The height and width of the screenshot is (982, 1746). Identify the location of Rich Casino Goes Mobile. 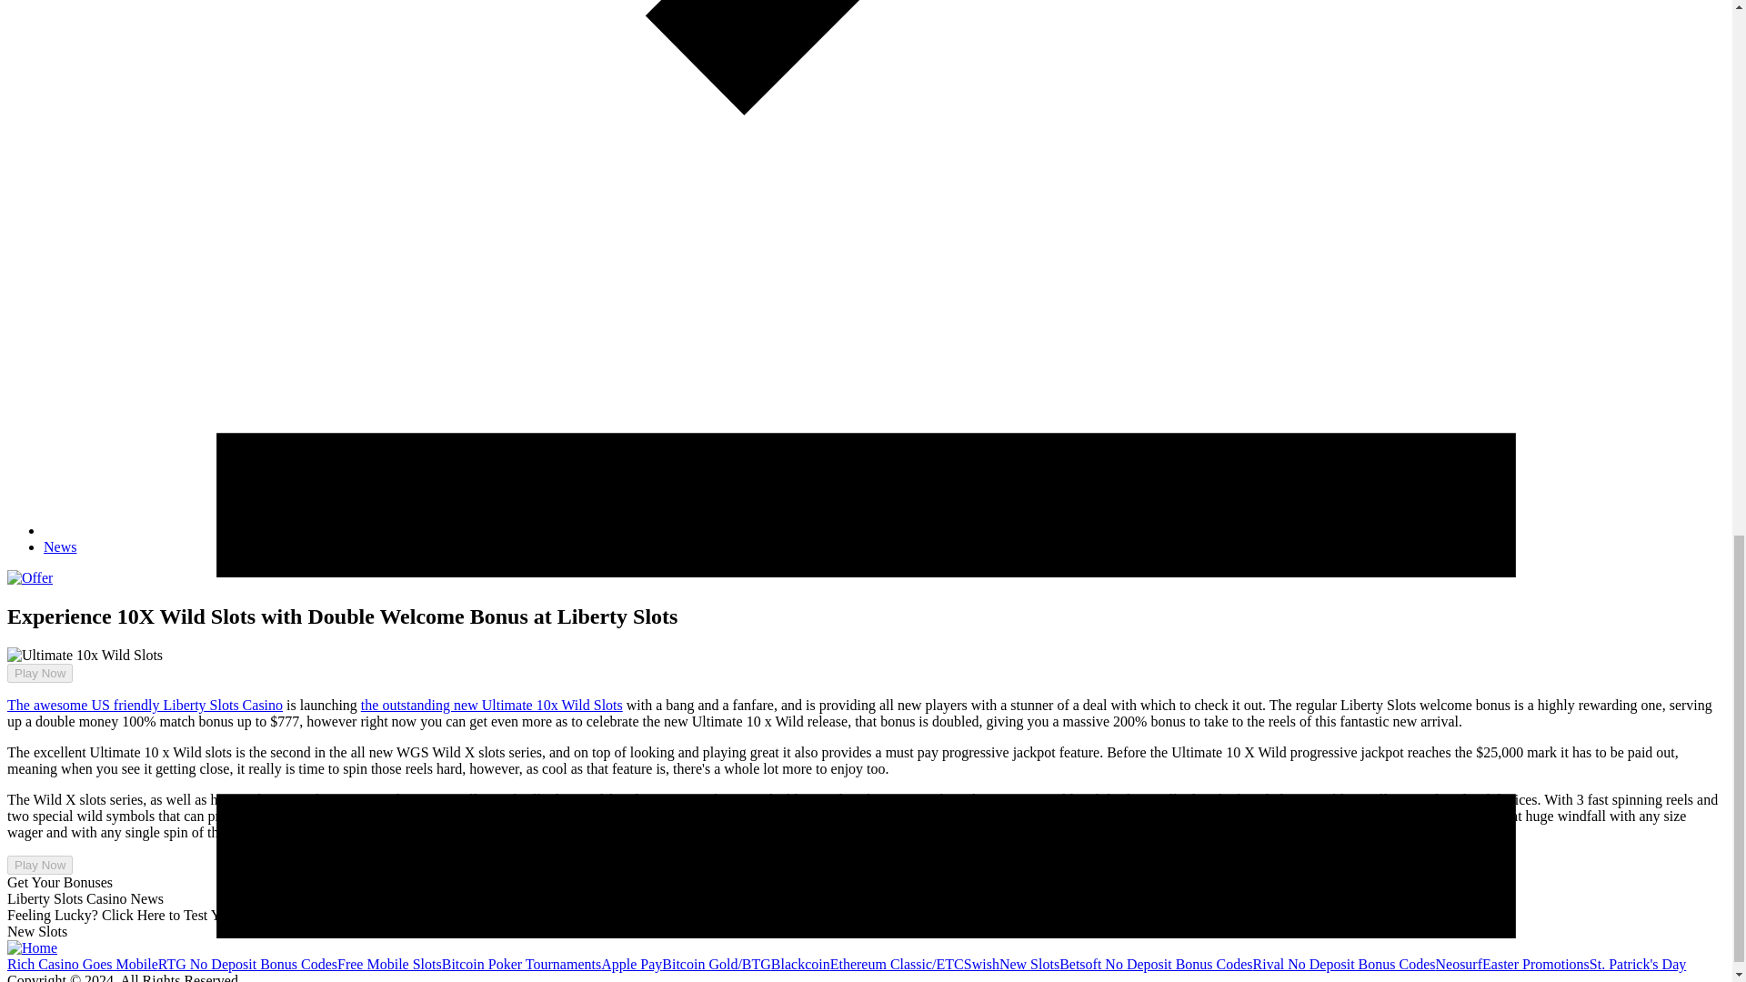
(82, 964).